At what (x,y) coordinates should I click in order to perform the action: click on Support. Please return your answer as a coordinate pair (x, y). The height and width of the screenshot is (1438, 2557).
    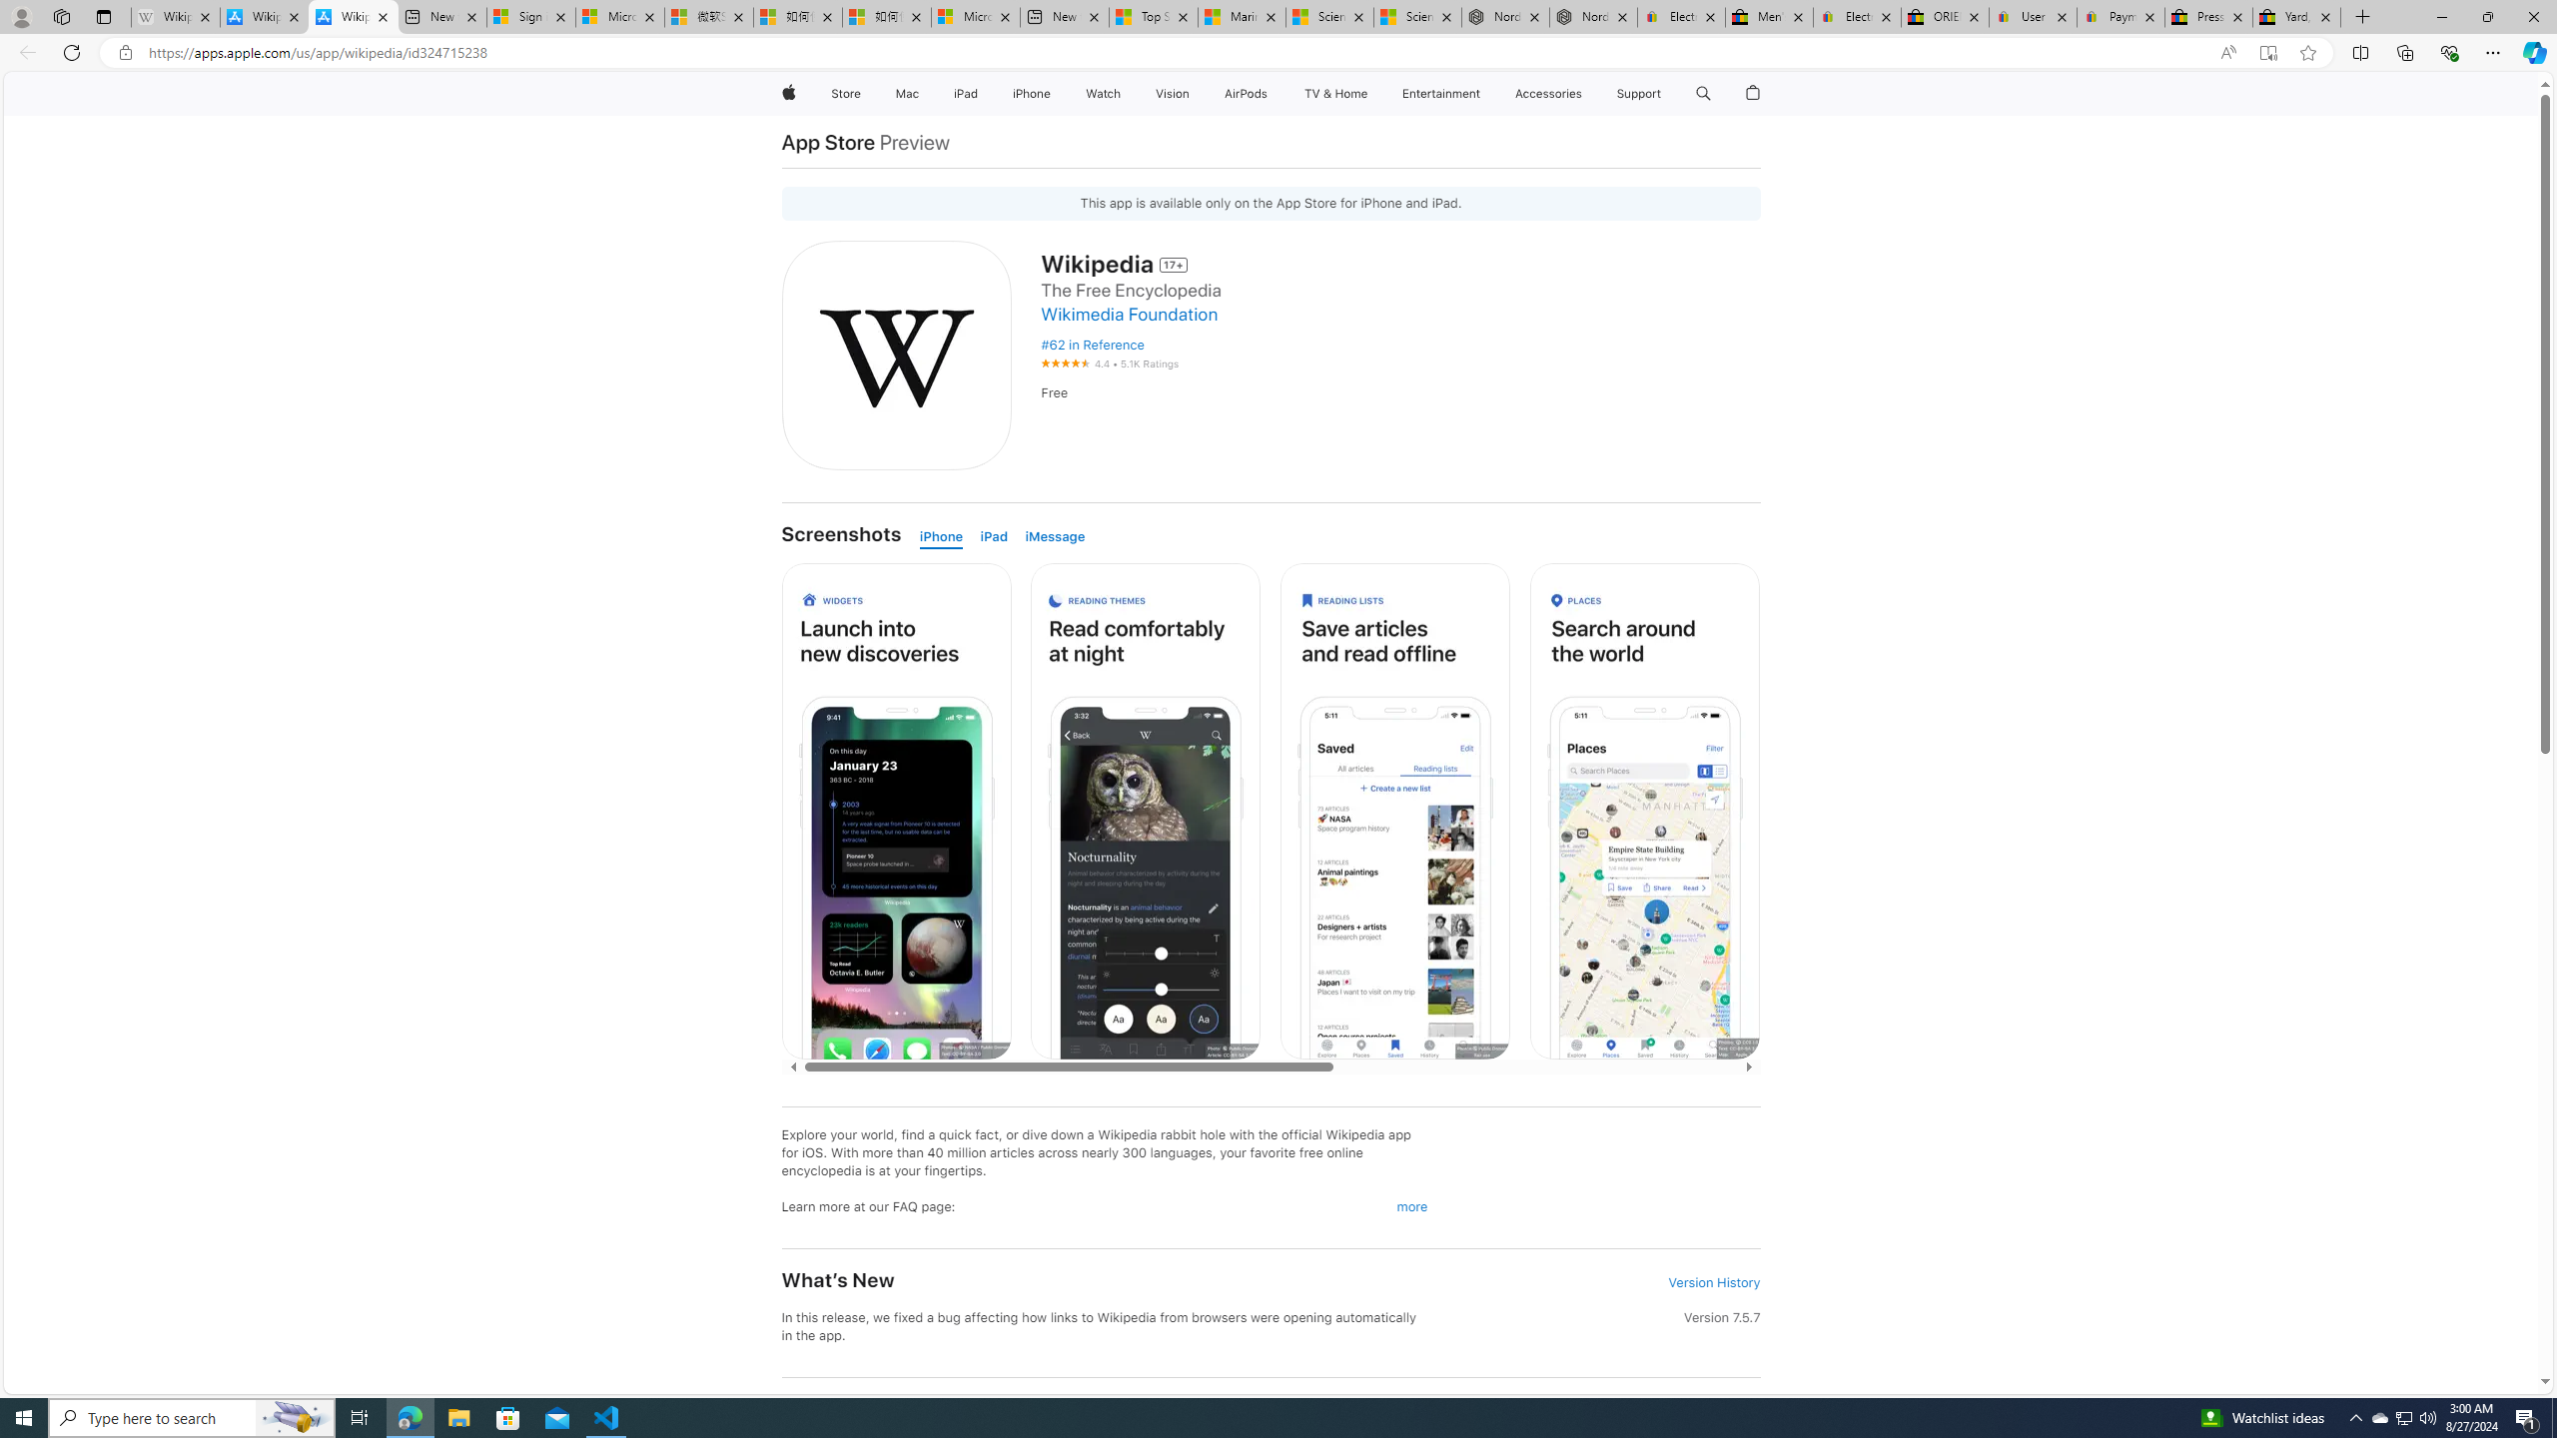
    Looking at the image, I should click on (1638, 94).